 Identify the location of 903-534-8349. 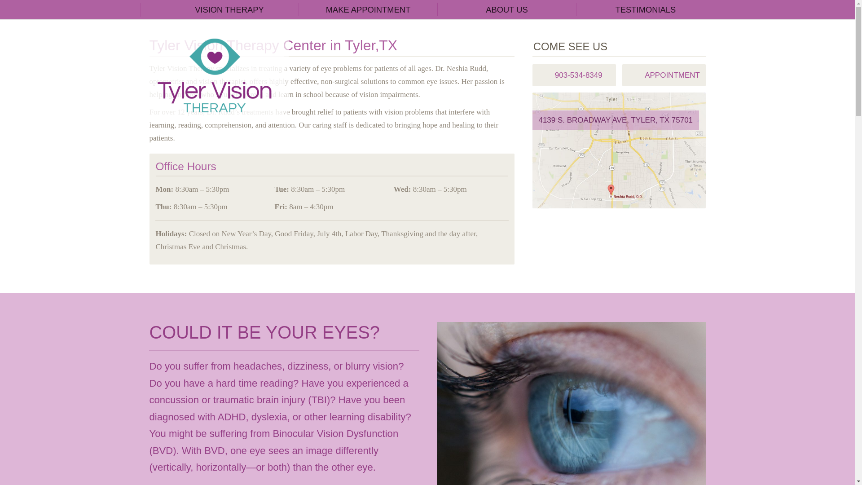
(574, 75).